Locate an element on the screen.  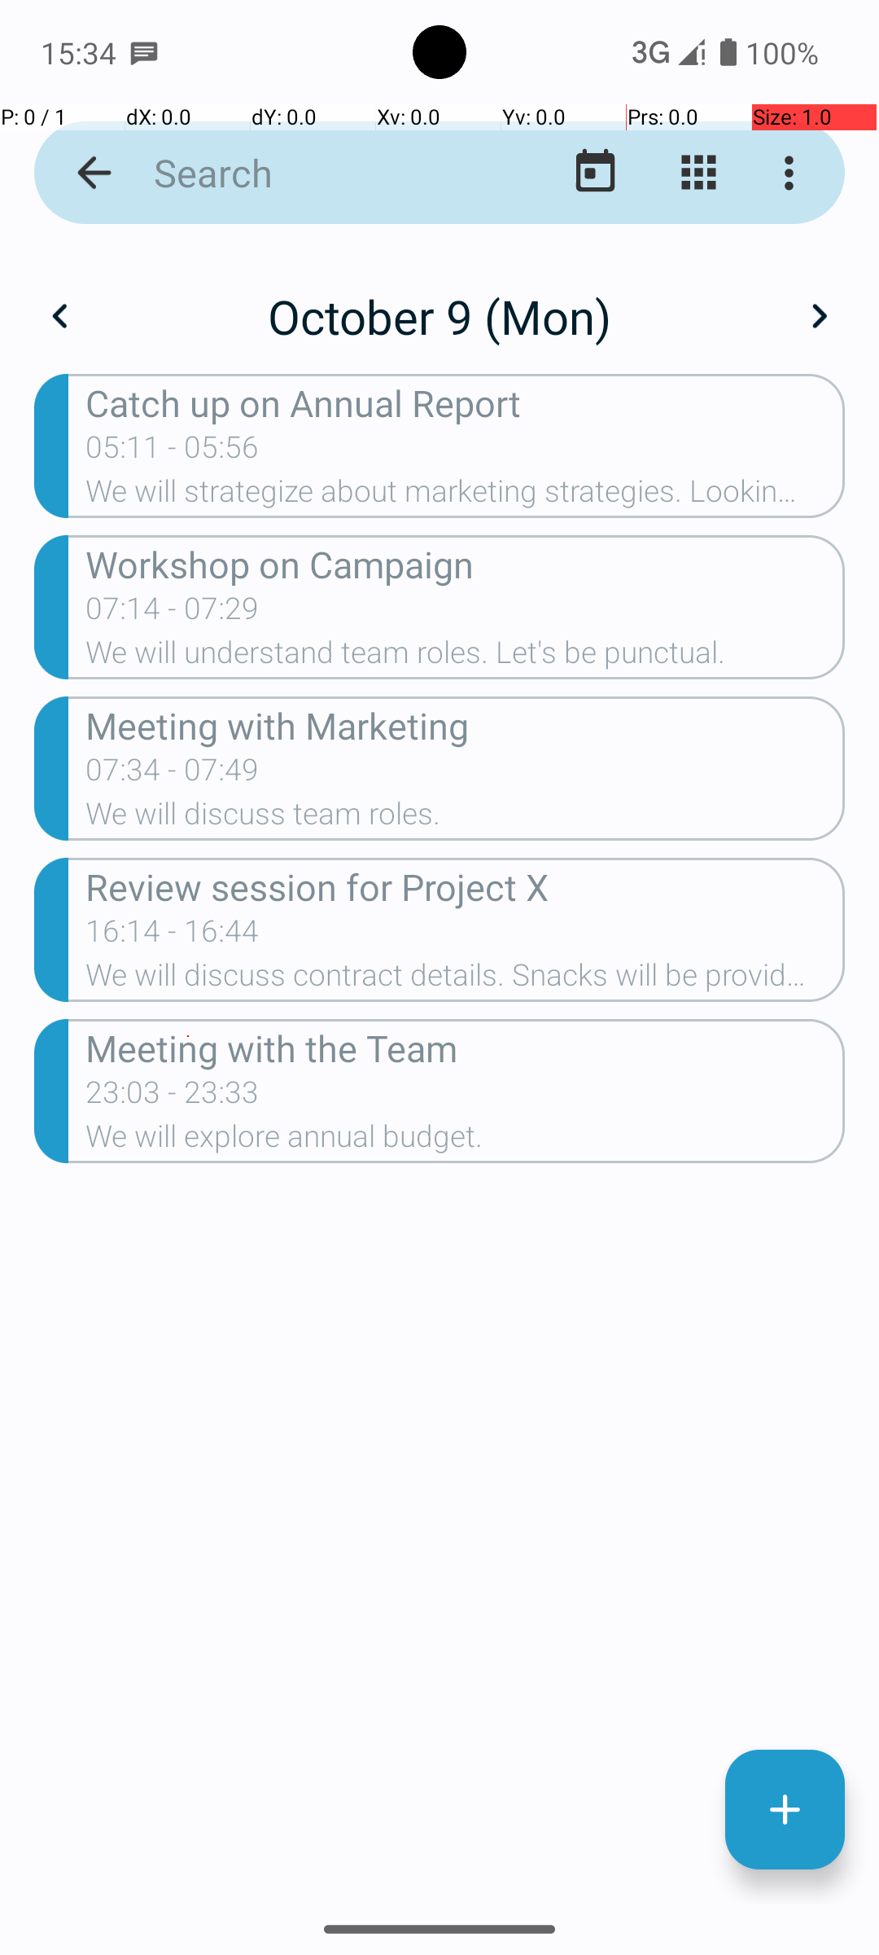
October 9 (Mon) is located at coordinates (439, 316).